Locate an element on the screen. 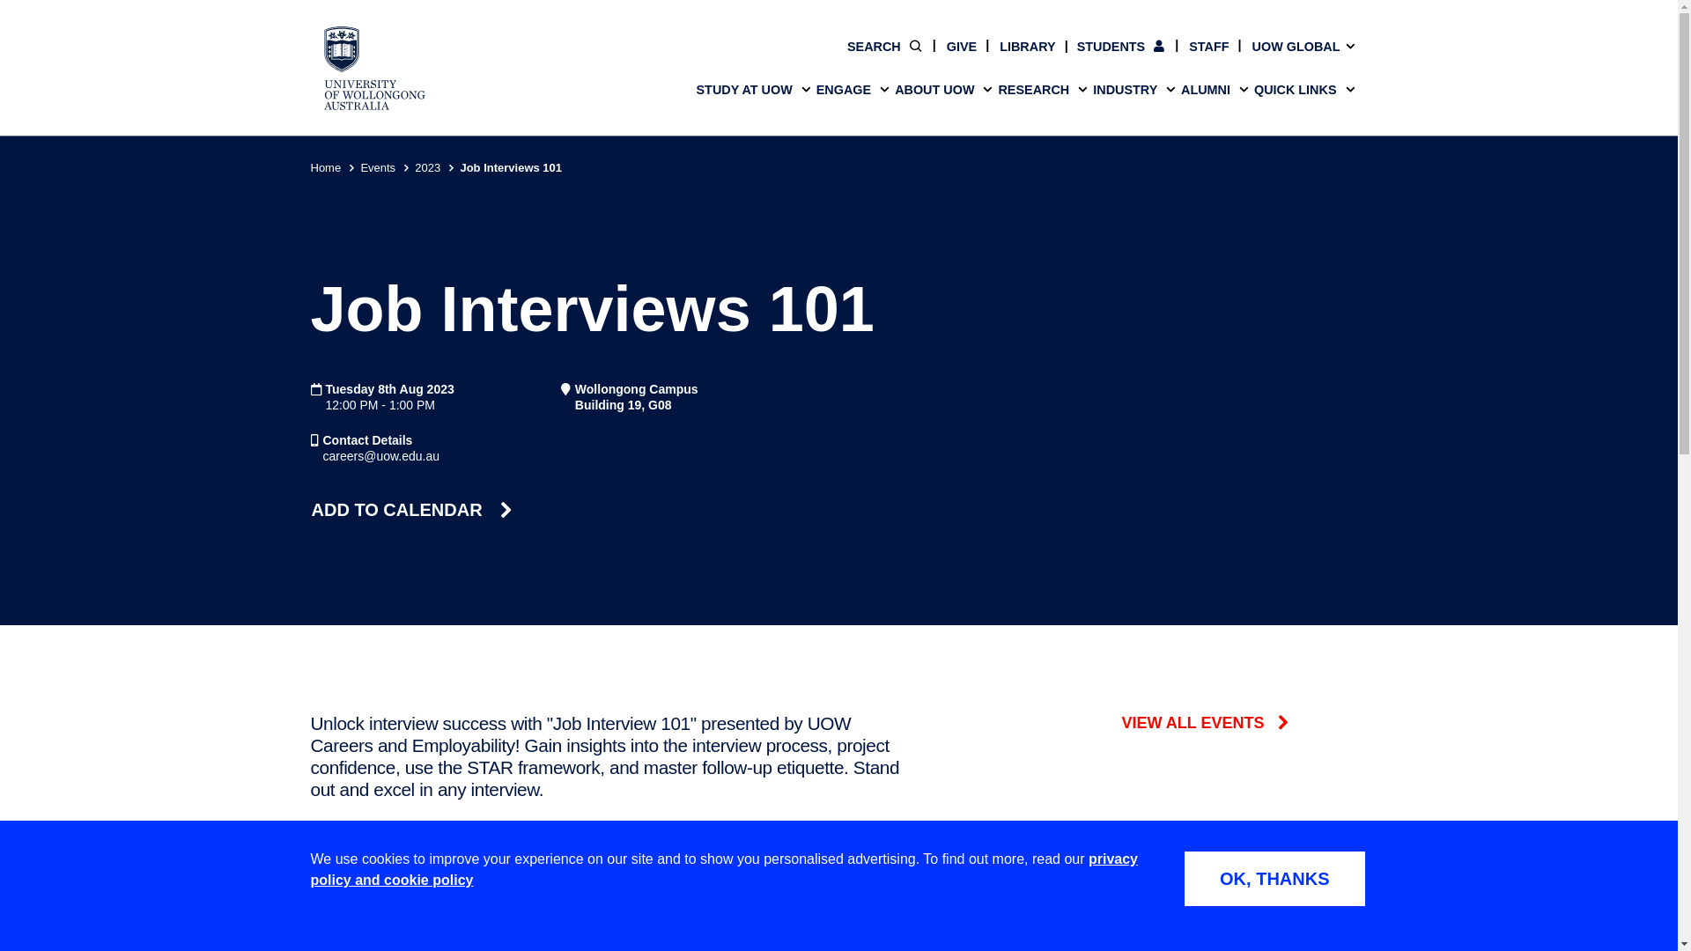 This screenshot has width=1691, height=951. INTERNATIONAL STUDENTS is located at coordinates (1234, 9).